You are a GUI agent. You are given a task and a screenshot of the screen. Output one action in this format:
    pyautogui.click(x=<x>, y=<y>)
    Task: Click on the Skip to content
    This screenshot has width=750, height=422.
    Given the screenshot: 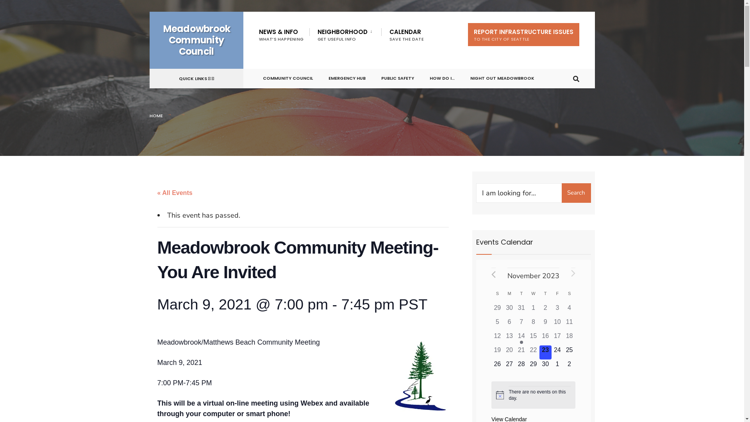 What is the action you would take?
    pyautogui.click(x=149, y=12)
    